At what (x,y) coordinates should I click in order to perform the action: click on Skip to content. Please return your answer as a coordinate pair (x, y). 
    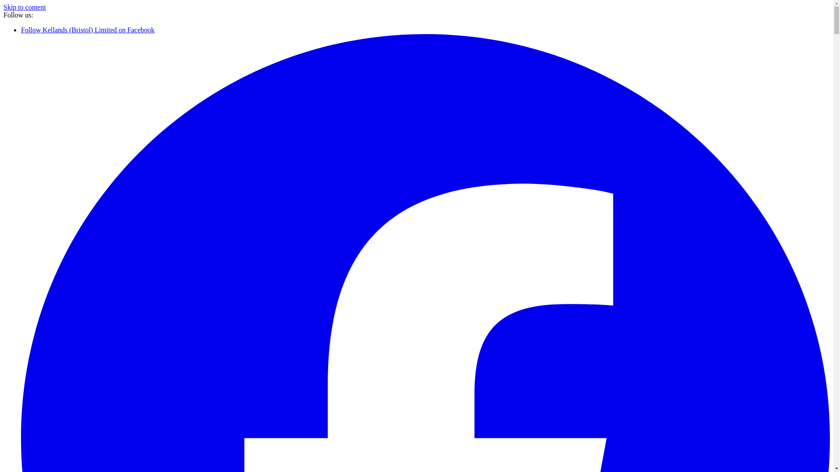
    Looking at the image, I should click on (24, 7).